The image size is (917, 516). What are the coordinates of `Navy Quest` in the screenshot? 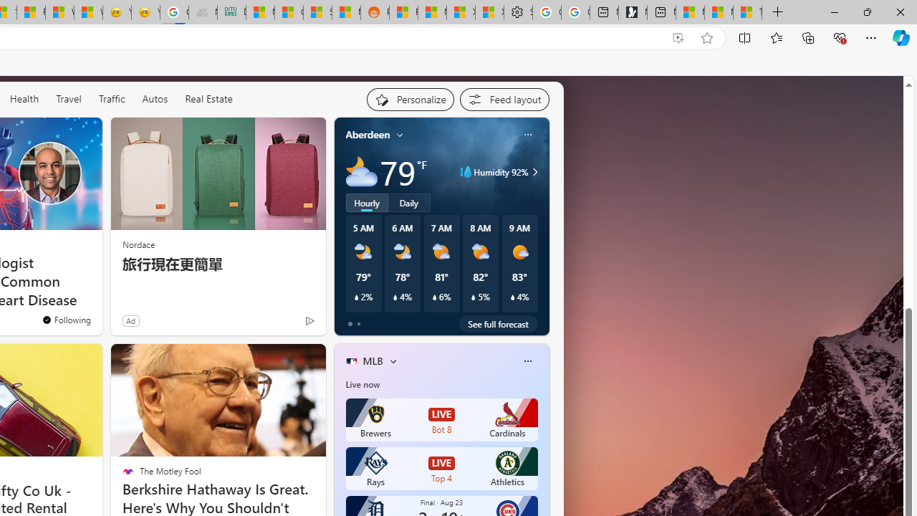 It's located at (203, 13).